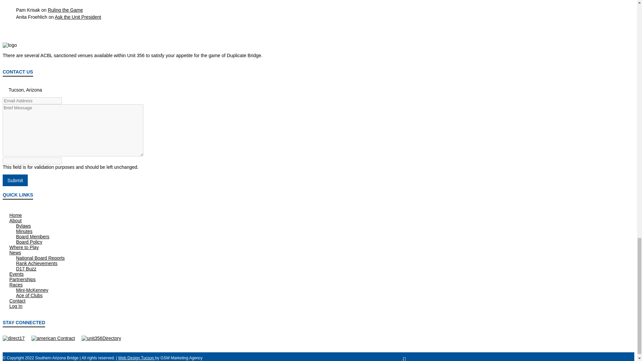 The height and width of the screenshot is (361, 642). Describe the element at coordinates (65, 10) in the screenshot. I see `Ruling the Game` at that location.